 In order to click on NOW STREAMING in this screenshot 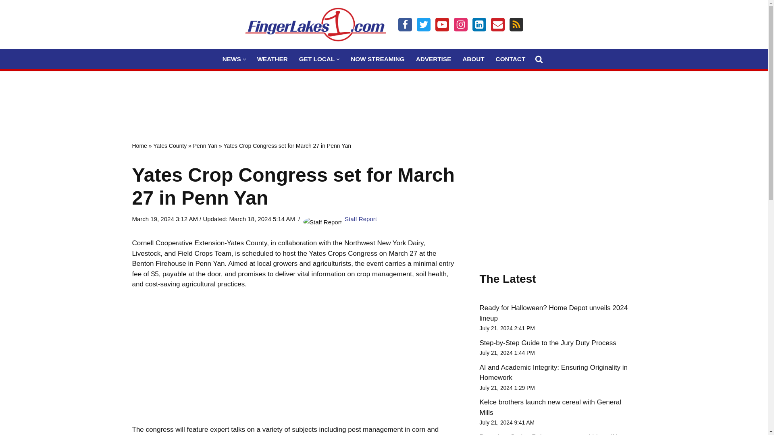, I will do `click(377, 59)`.